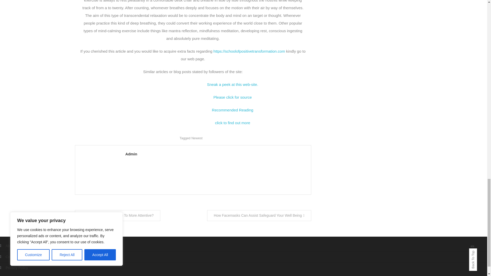 The image size is (491, 276). What do you see at coordinates (215, 154) in the screenshot?
I see `Admin` at bounding box center [215, 154].